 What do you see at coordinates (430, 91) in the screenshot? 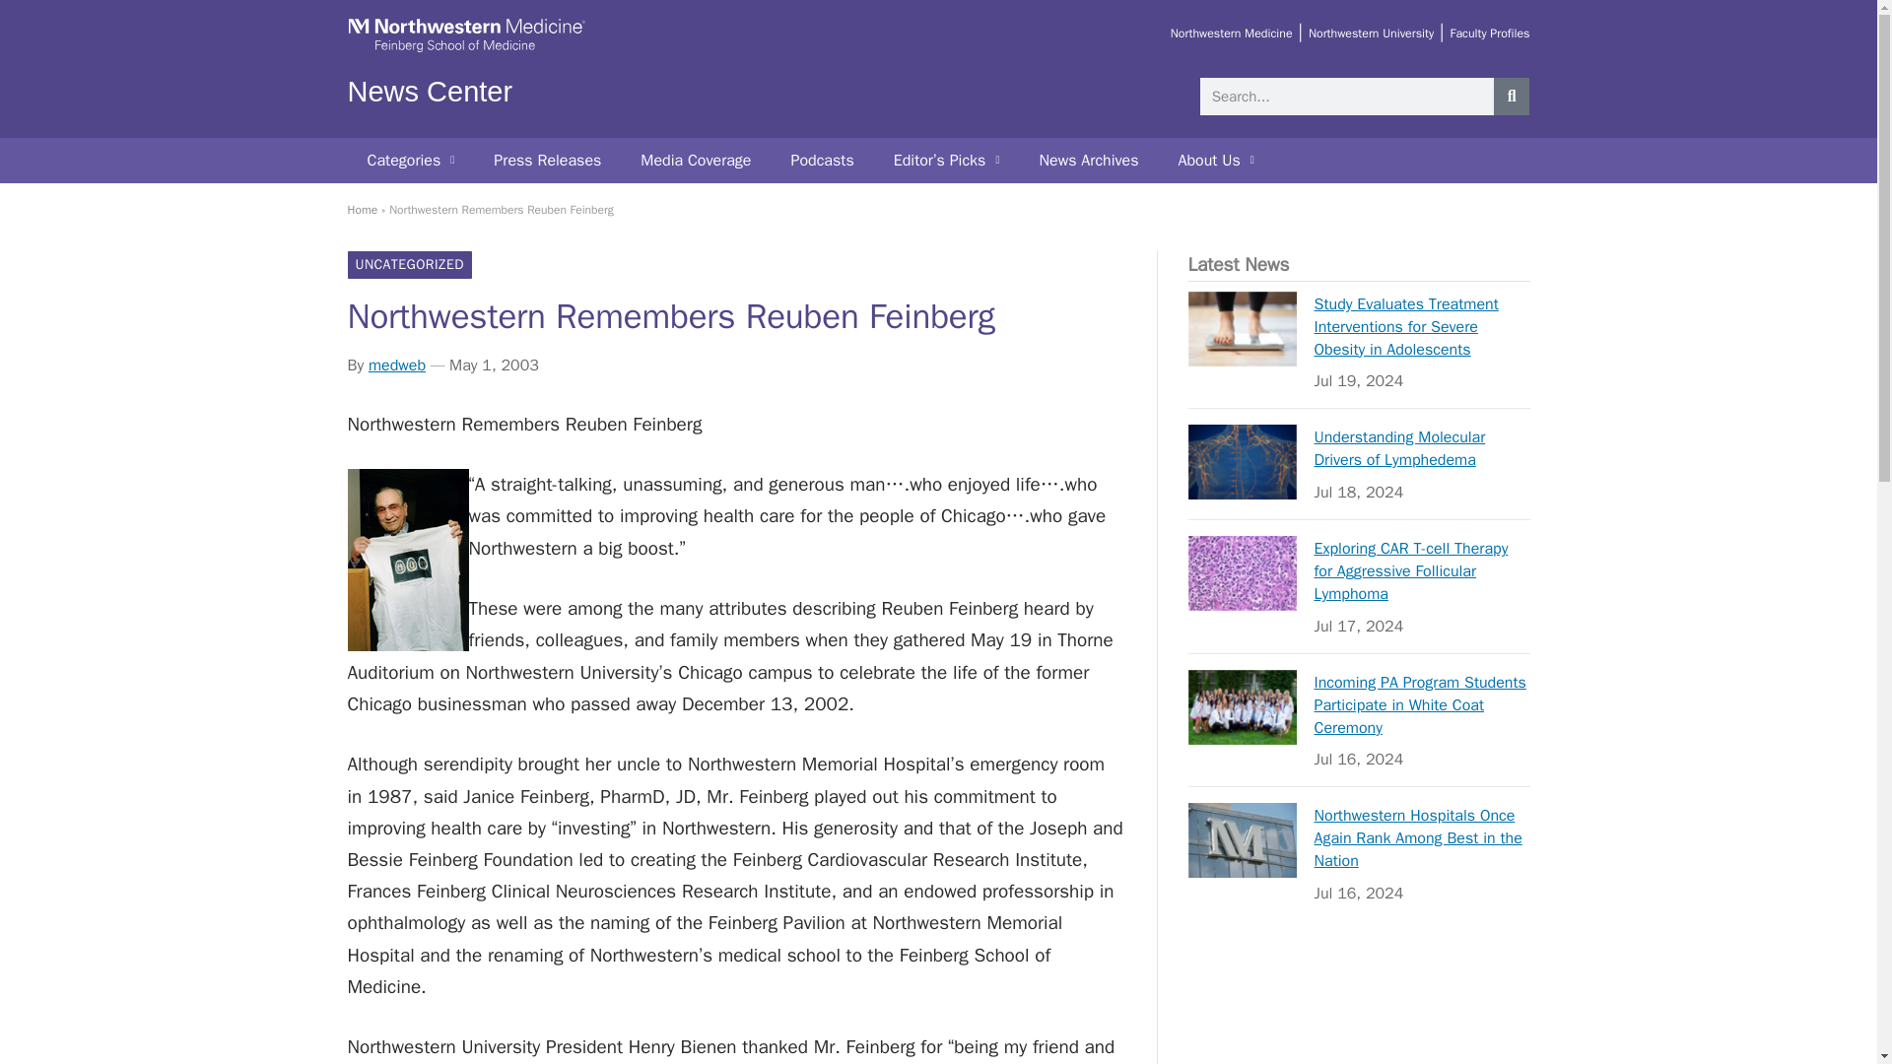
I see `News Center` at bounding box center [430, 91].